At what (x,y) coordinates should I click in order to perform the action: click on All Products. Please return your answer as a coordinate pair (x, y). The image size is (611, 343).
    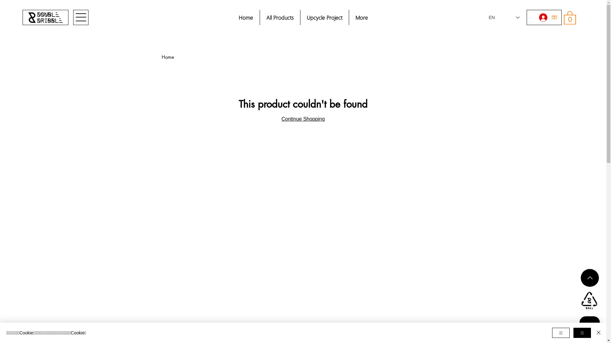
    Looking at the image, I should click on (280, 17).